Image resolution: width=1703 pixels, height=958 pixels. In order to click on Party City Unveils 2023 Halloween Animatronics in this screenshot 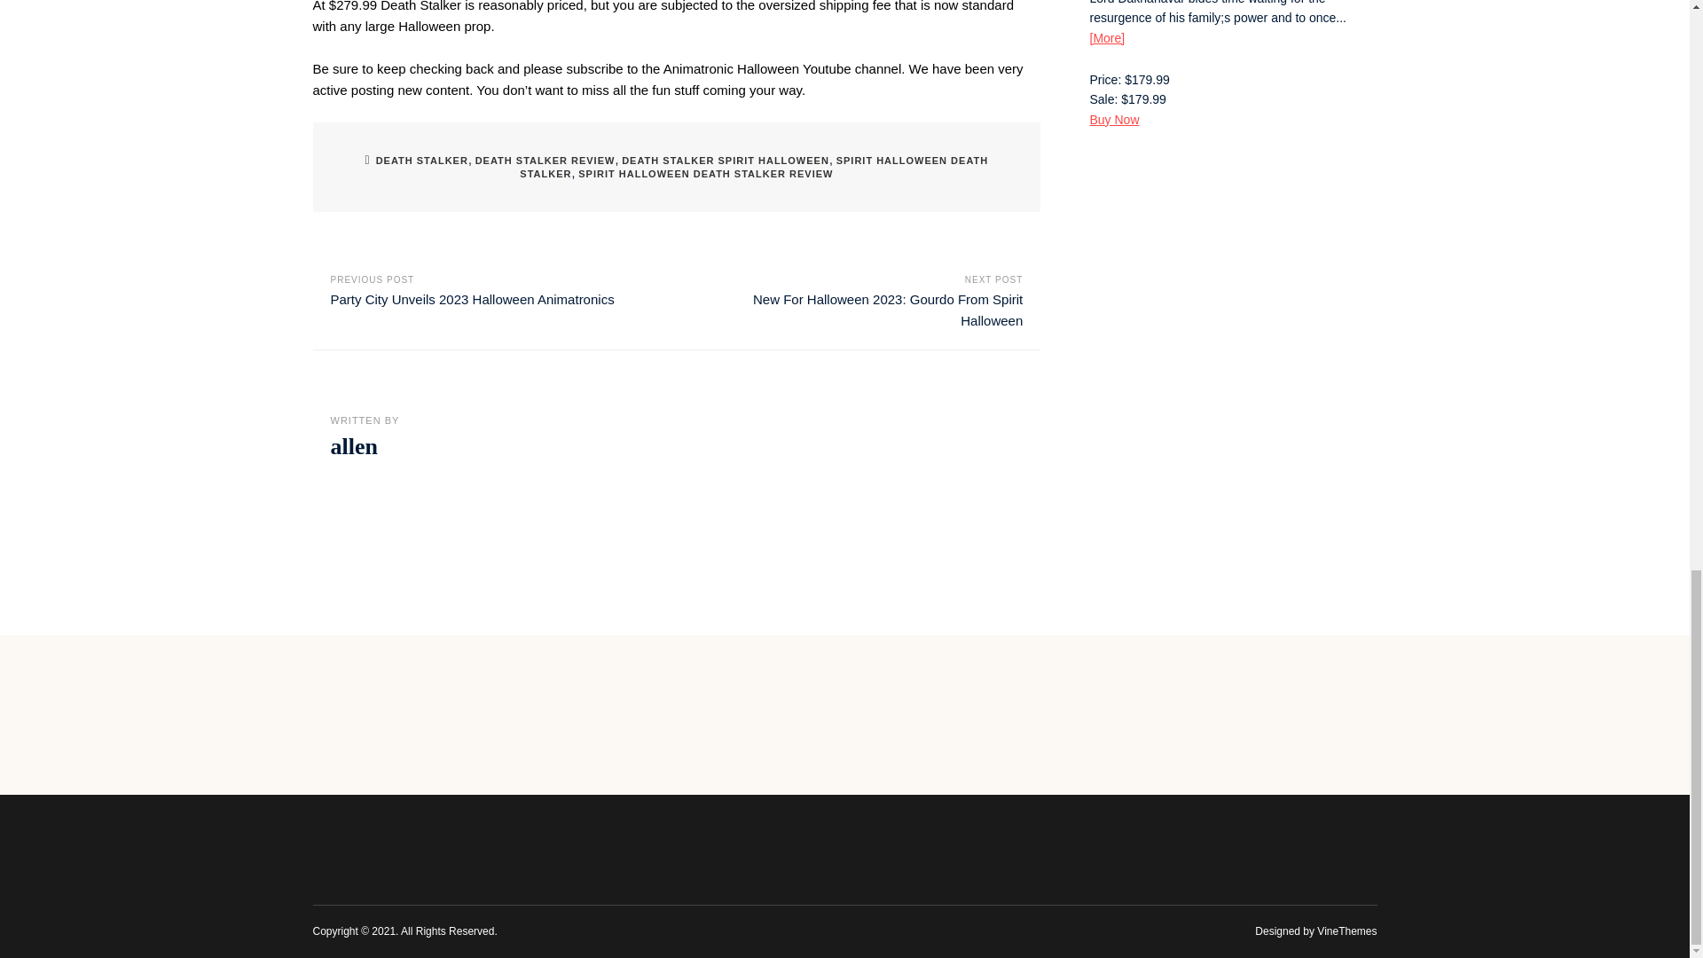, I will do `click(472, 299)`.